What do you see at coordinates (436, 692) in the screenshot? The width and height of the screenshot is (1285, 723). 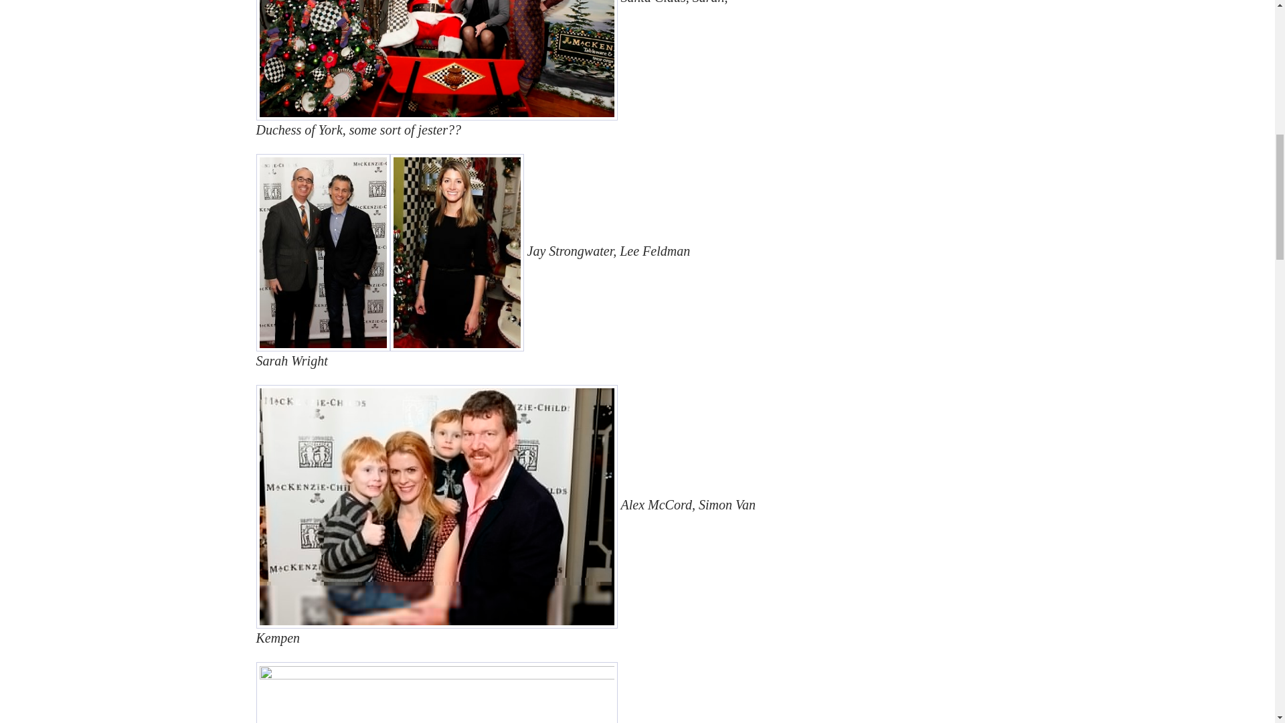 I see `Rochelle Feldman, Lee Feldman, Joe Feldman ` at bounding box center [436, 692].